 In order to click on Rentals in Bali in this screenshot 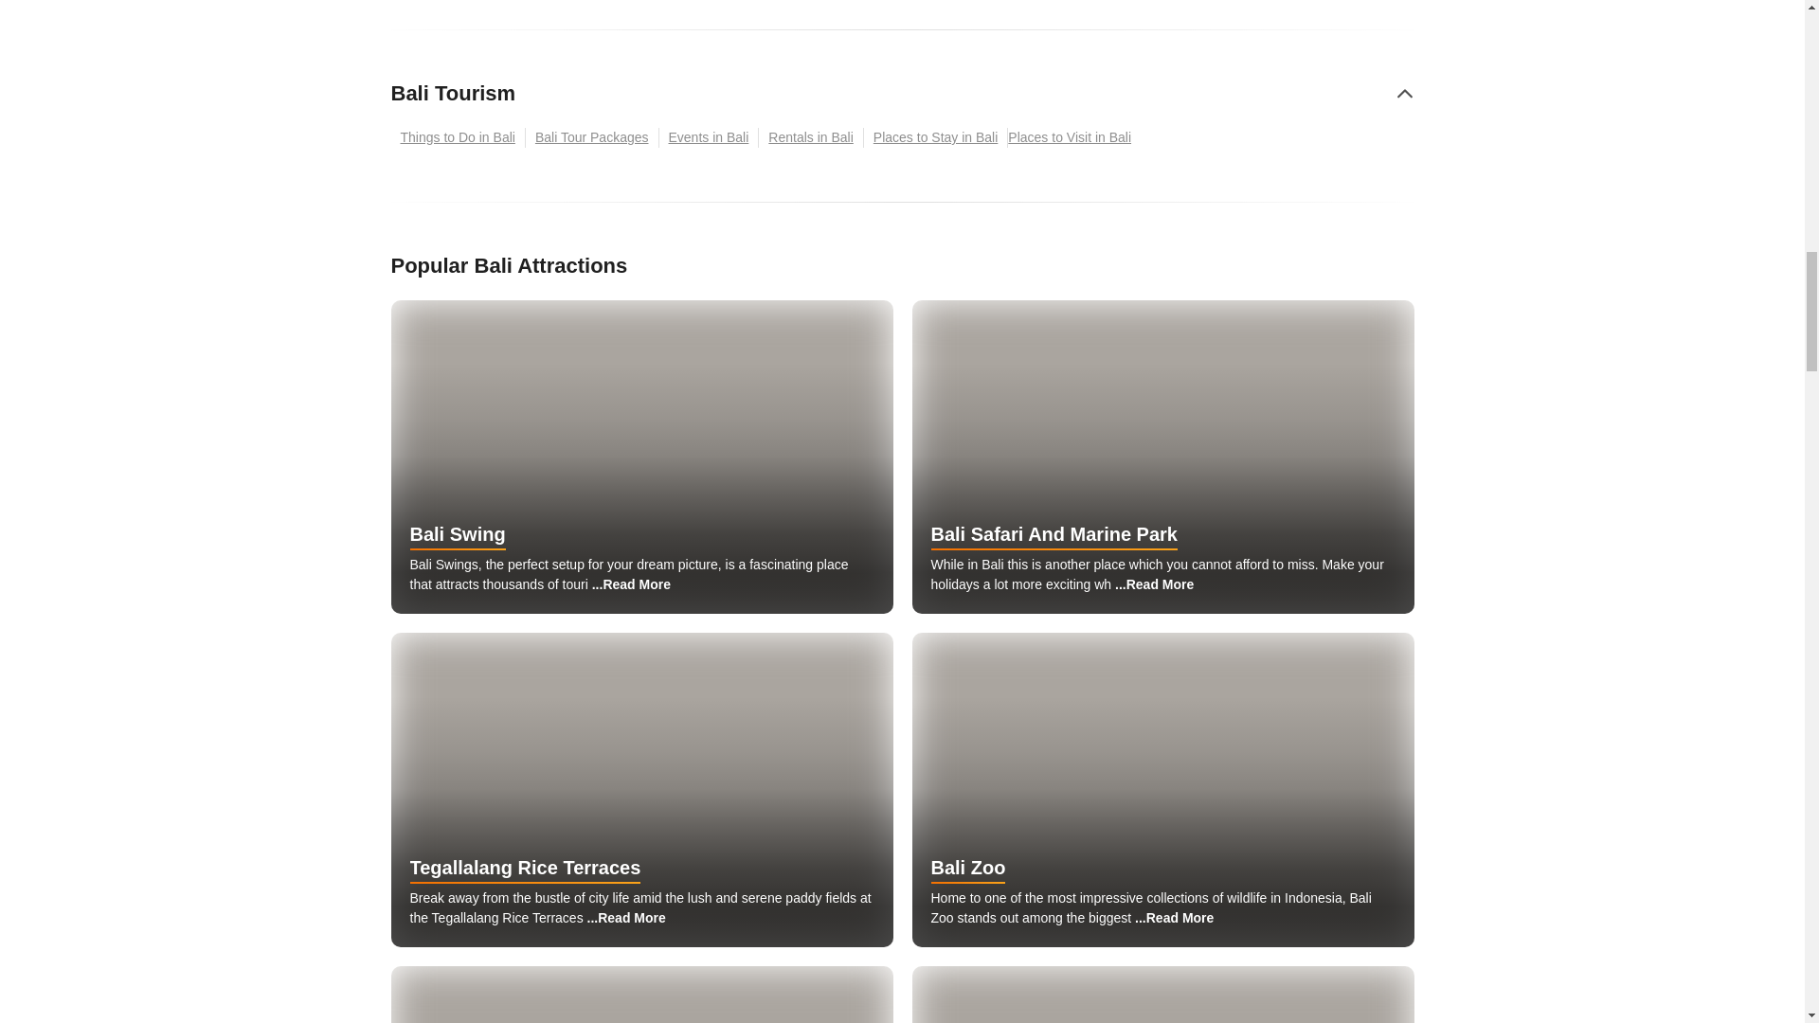, I will do `click(811, 137)`.